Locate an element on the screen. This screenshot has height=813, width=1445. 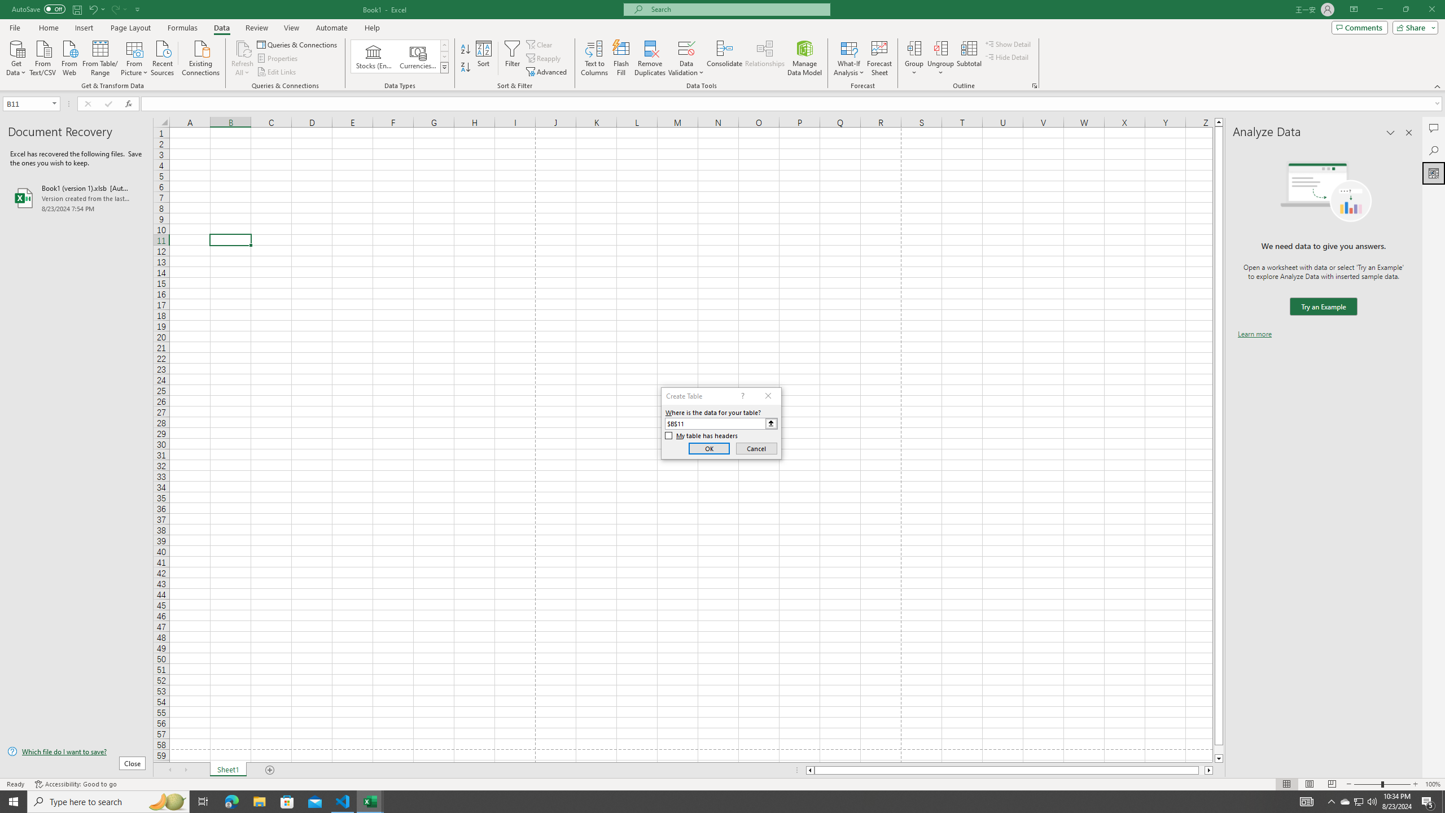
Stocks (English) is located at coordinates (374, 56).